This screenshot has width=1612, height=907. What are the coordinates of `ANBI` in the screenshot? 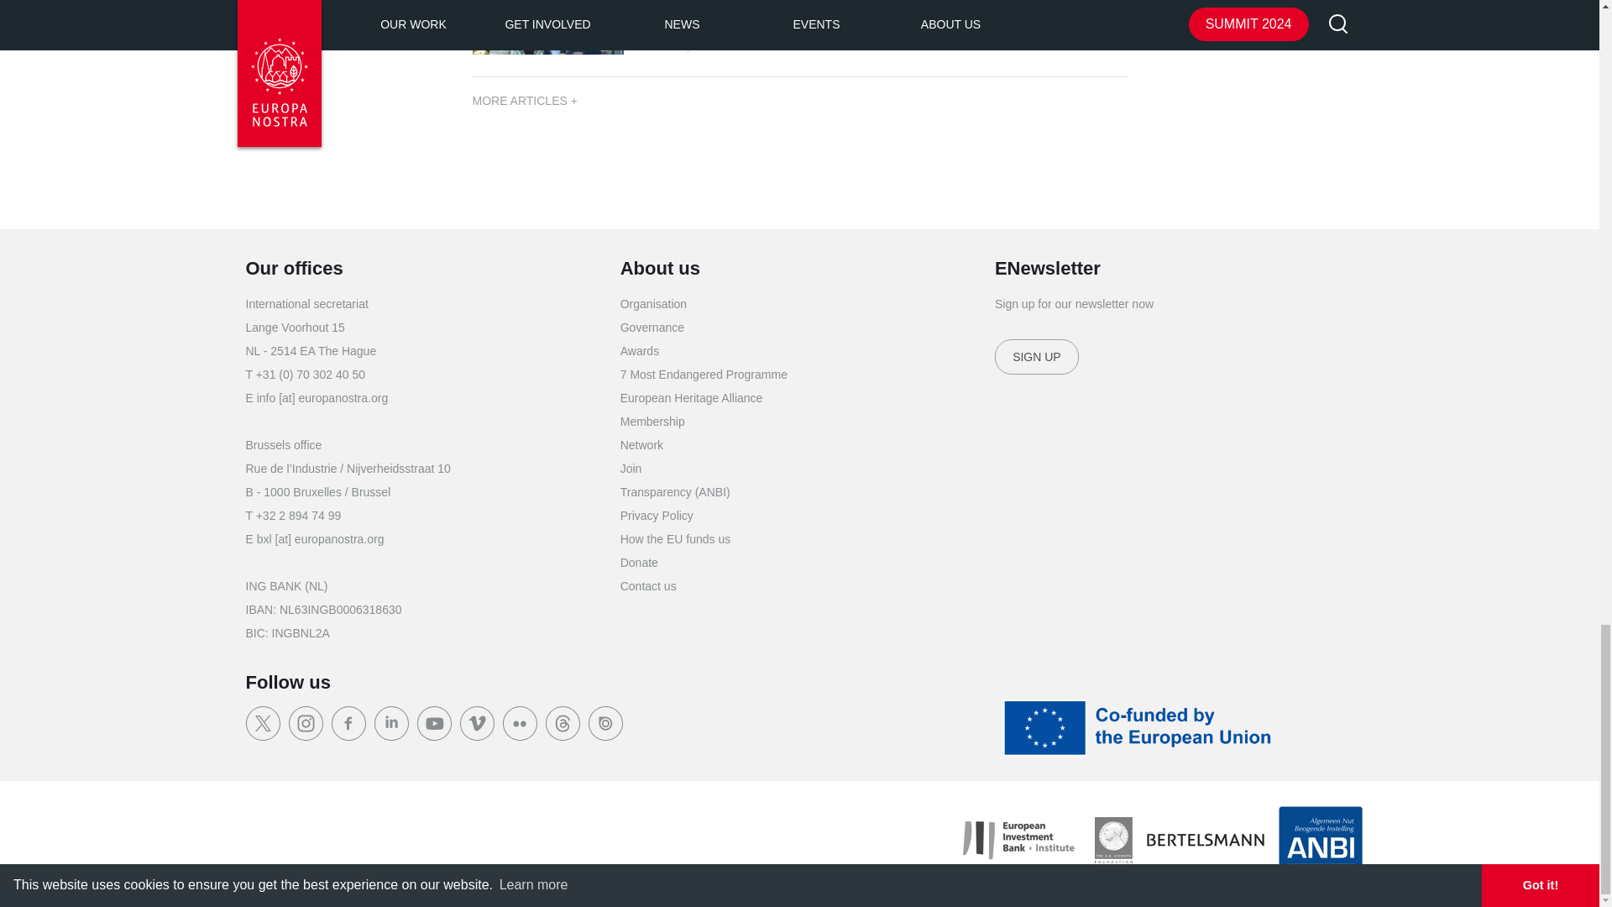 It's located at (1320, 840).